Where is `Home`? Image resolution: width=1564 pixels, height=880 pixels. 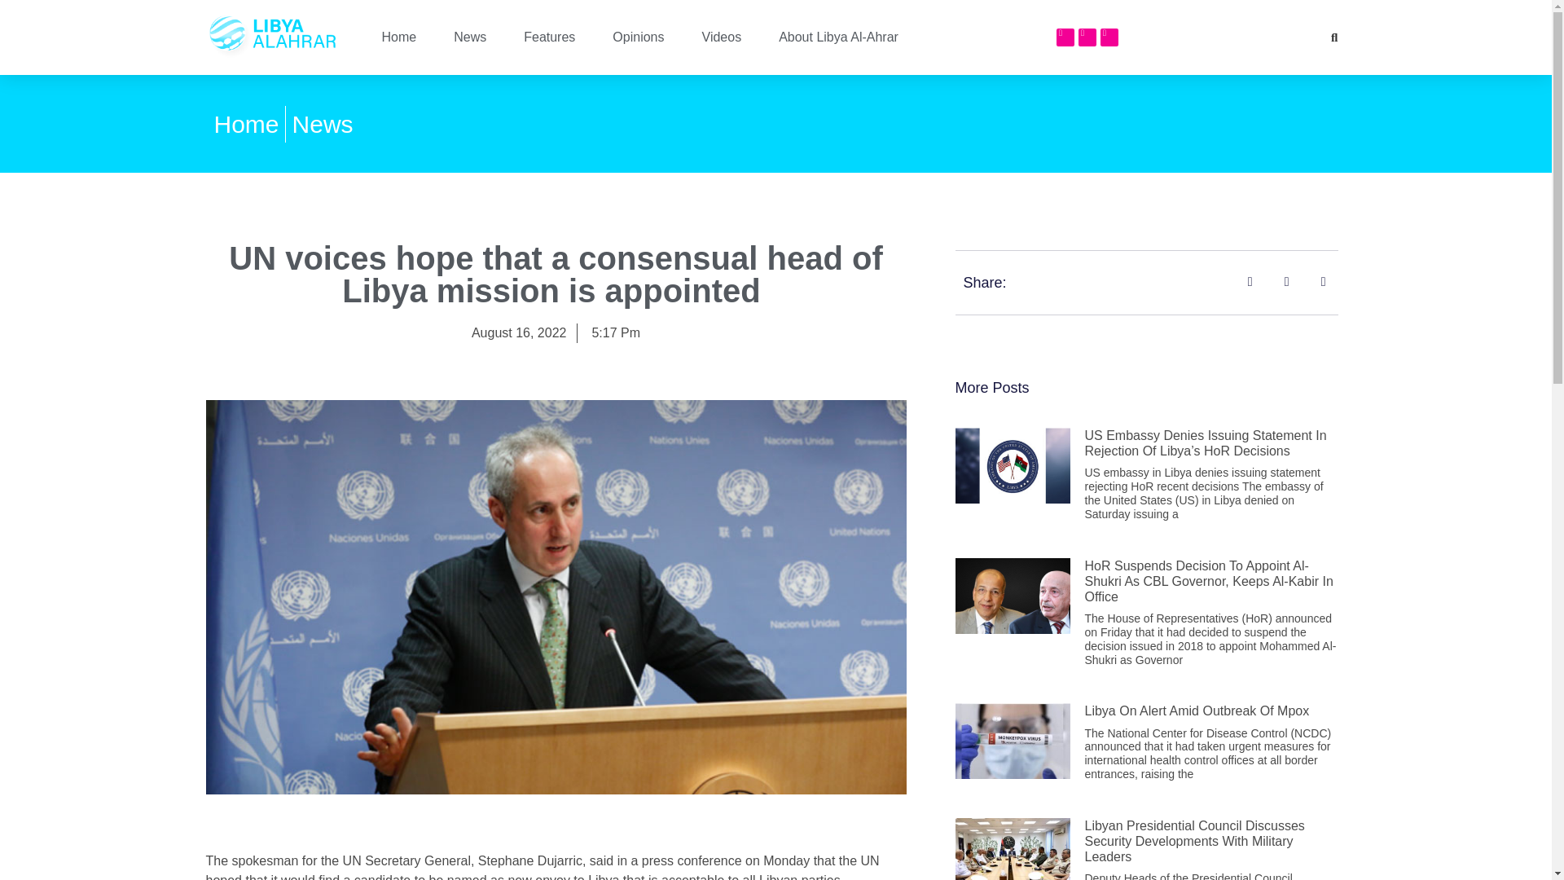
Home is located at coordinates (245, 124).